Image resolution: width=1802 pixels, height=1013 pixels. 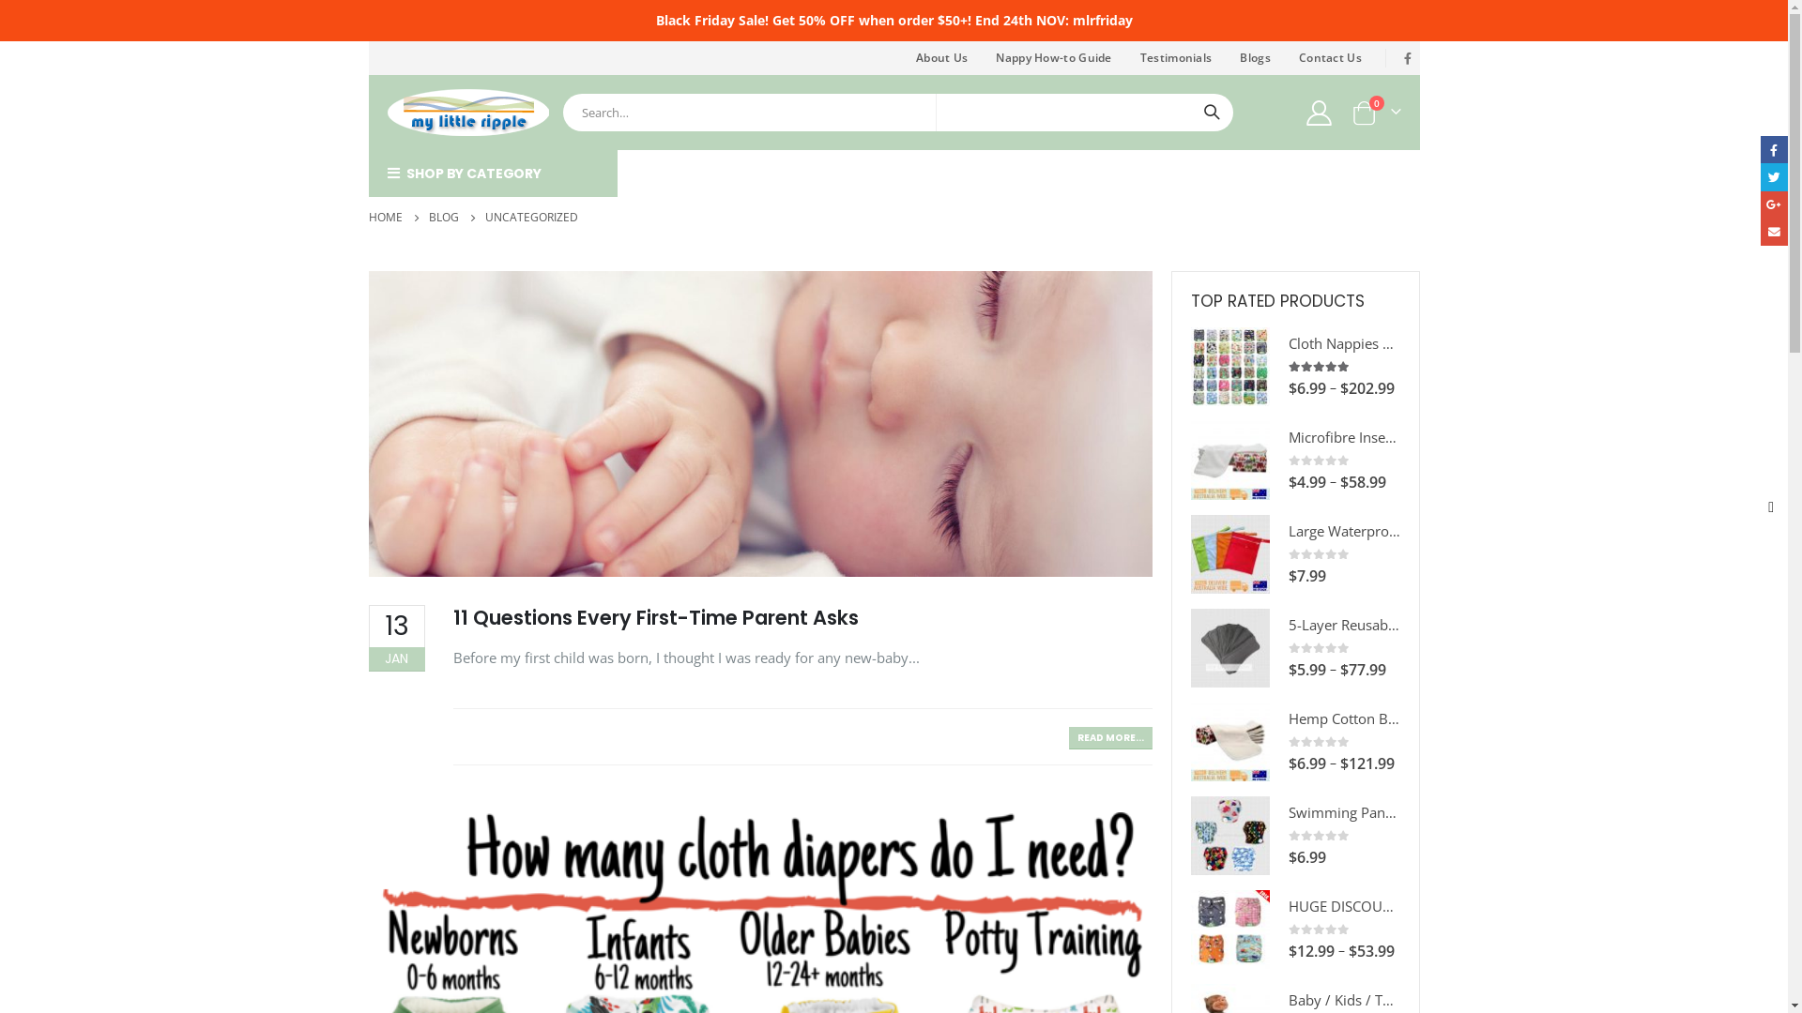 I want to click on Nappy How-to Guide, so click(x=1053, y=58).